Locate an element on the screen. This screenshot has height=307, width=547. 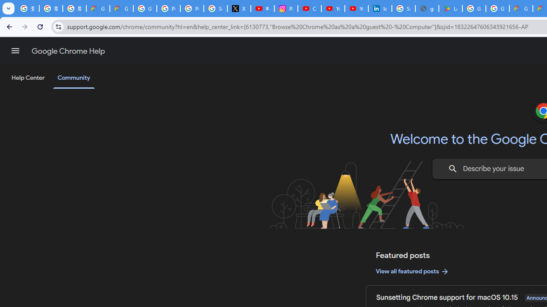
YouTube Culture & Trends - YouTube Top 10, 2021 is located at coordinates (356, 9).